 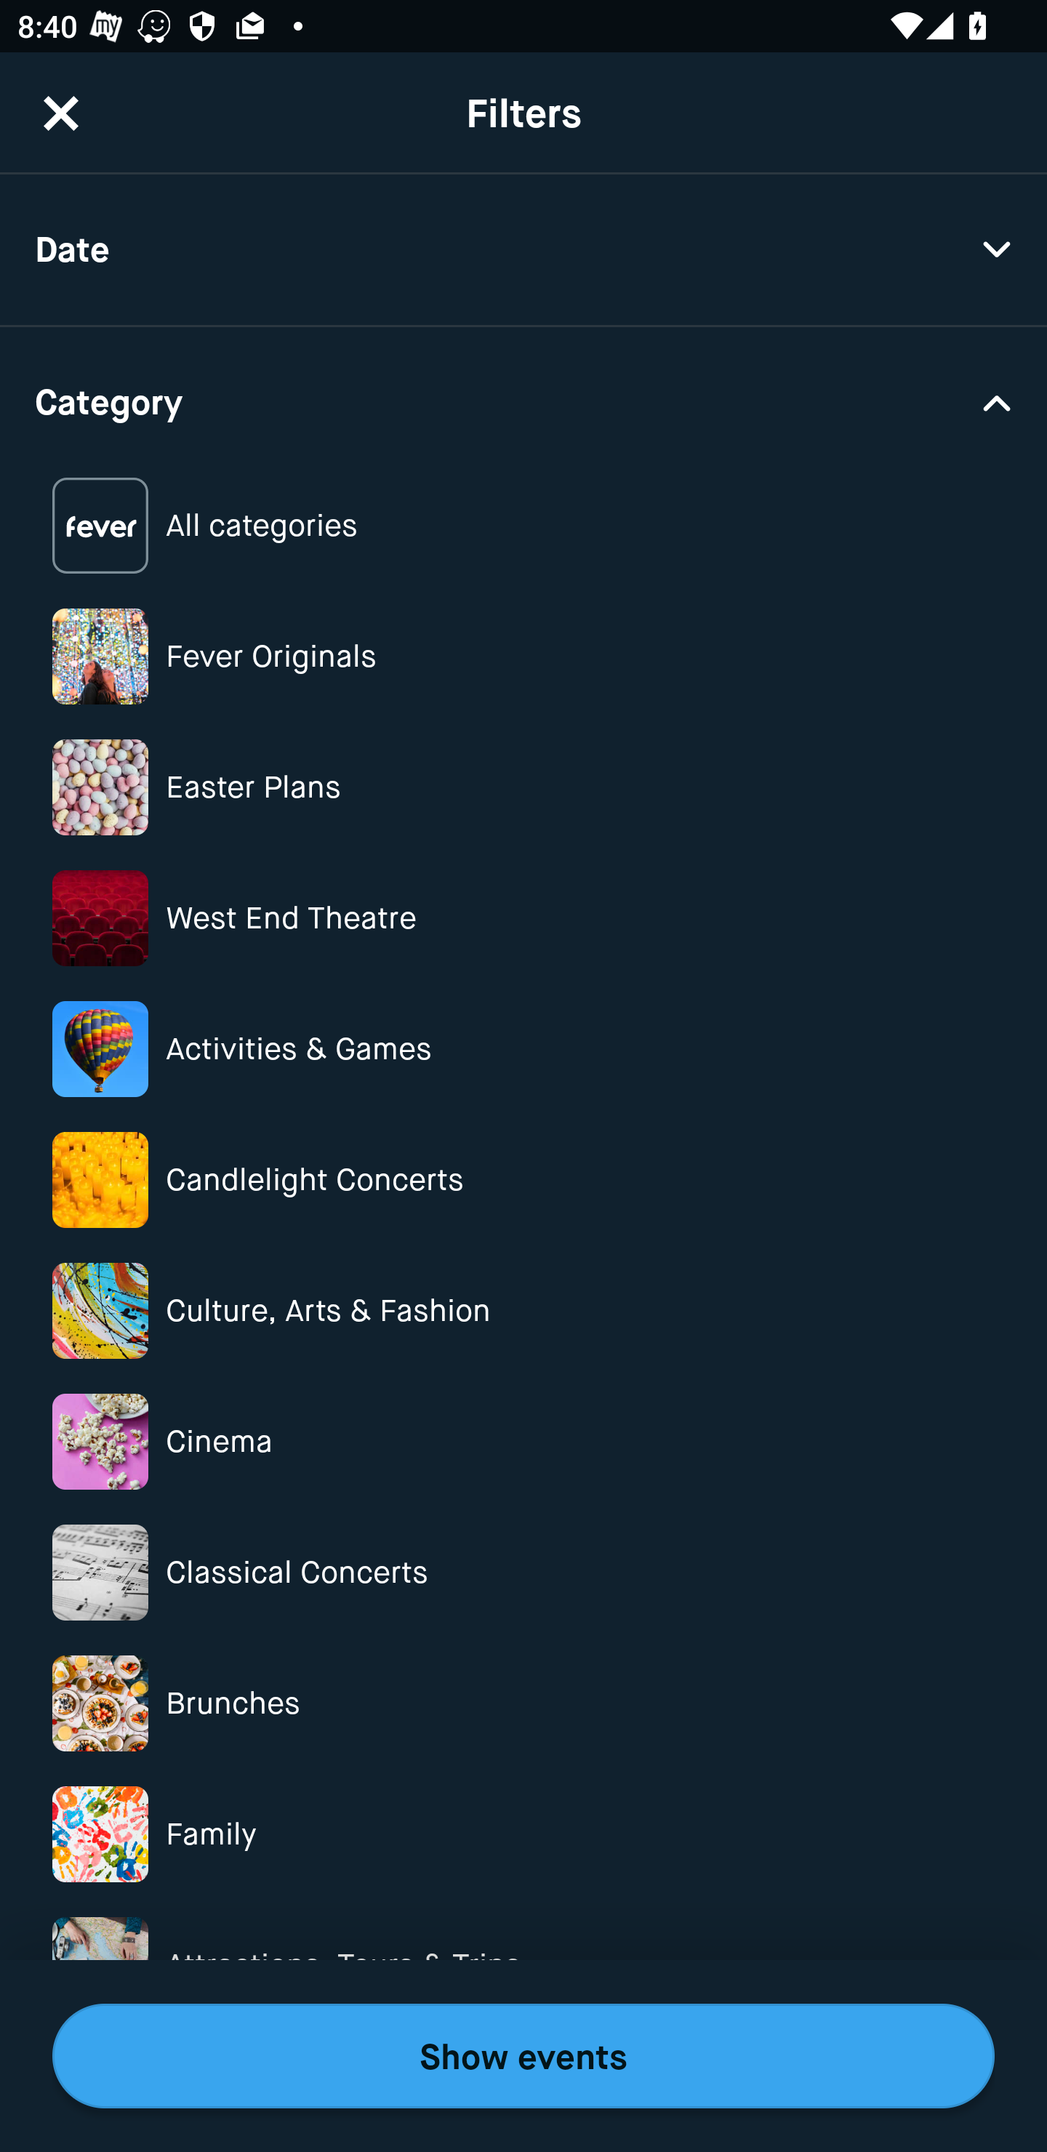 I want to click on Category Image Cinema, so click(x=523, y=1442).